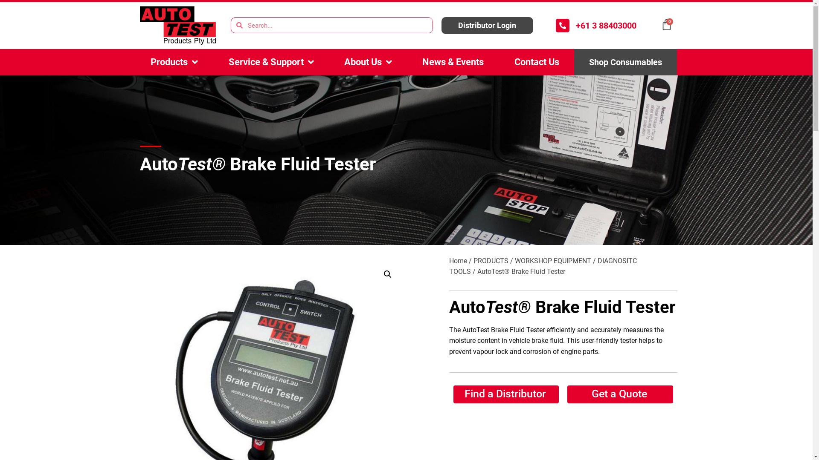 This screenshot has width=819, height=460. Describe the element at coordinates (543, 267) in the screenshot. I see `DIAGNOSITC TOOLS` at that location.